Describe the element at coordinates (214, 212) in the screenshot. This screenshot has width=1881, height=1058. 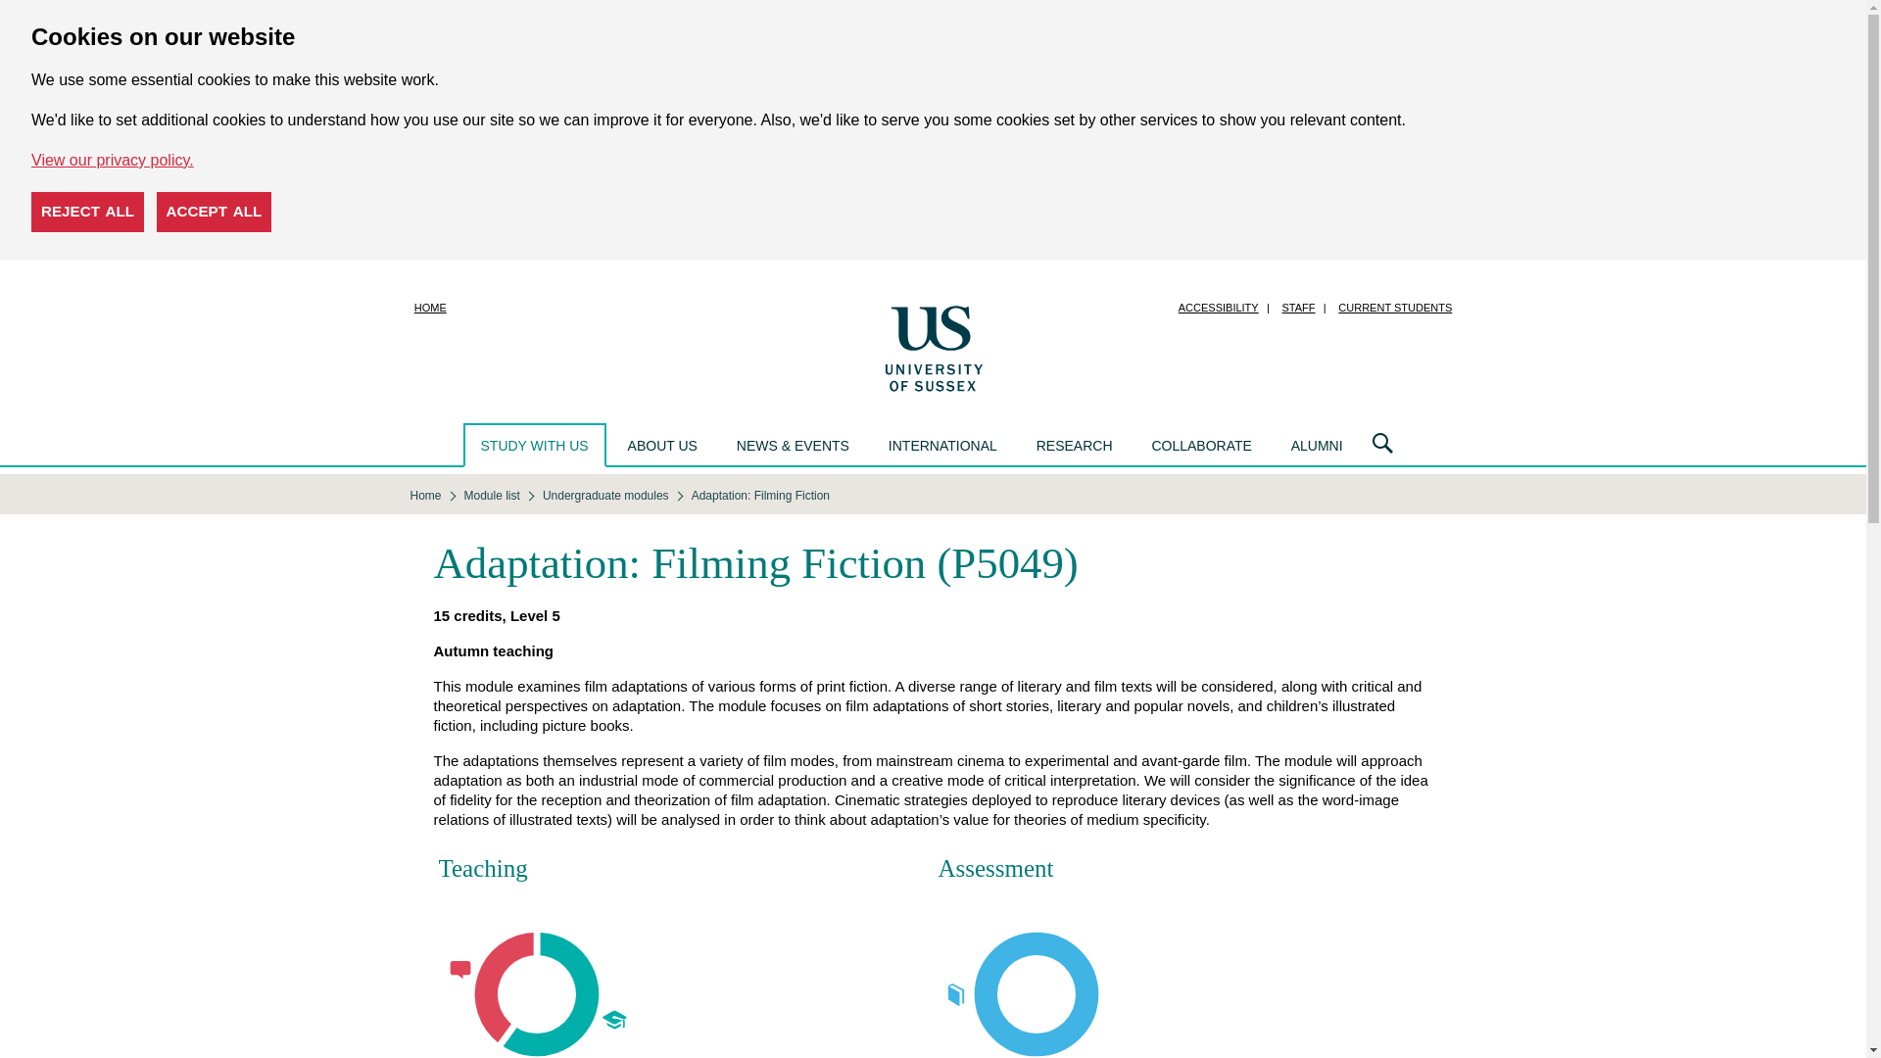
I see `ACCEPT ALL` at that location.